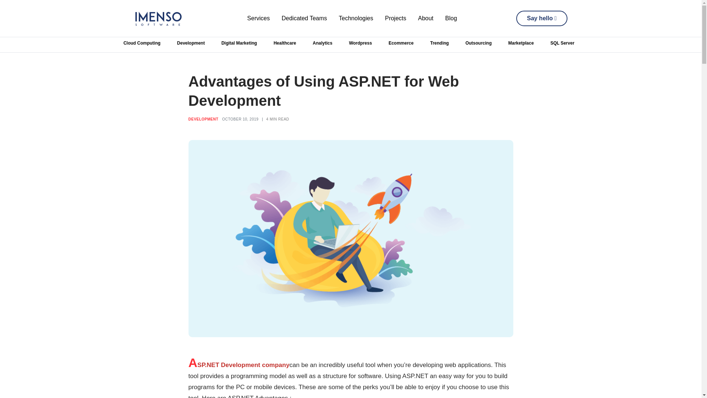  What do you see at coordinates (162, 29) in the screenshot?
I see `Codeigniter Developers` at bounding box center [162, 29].